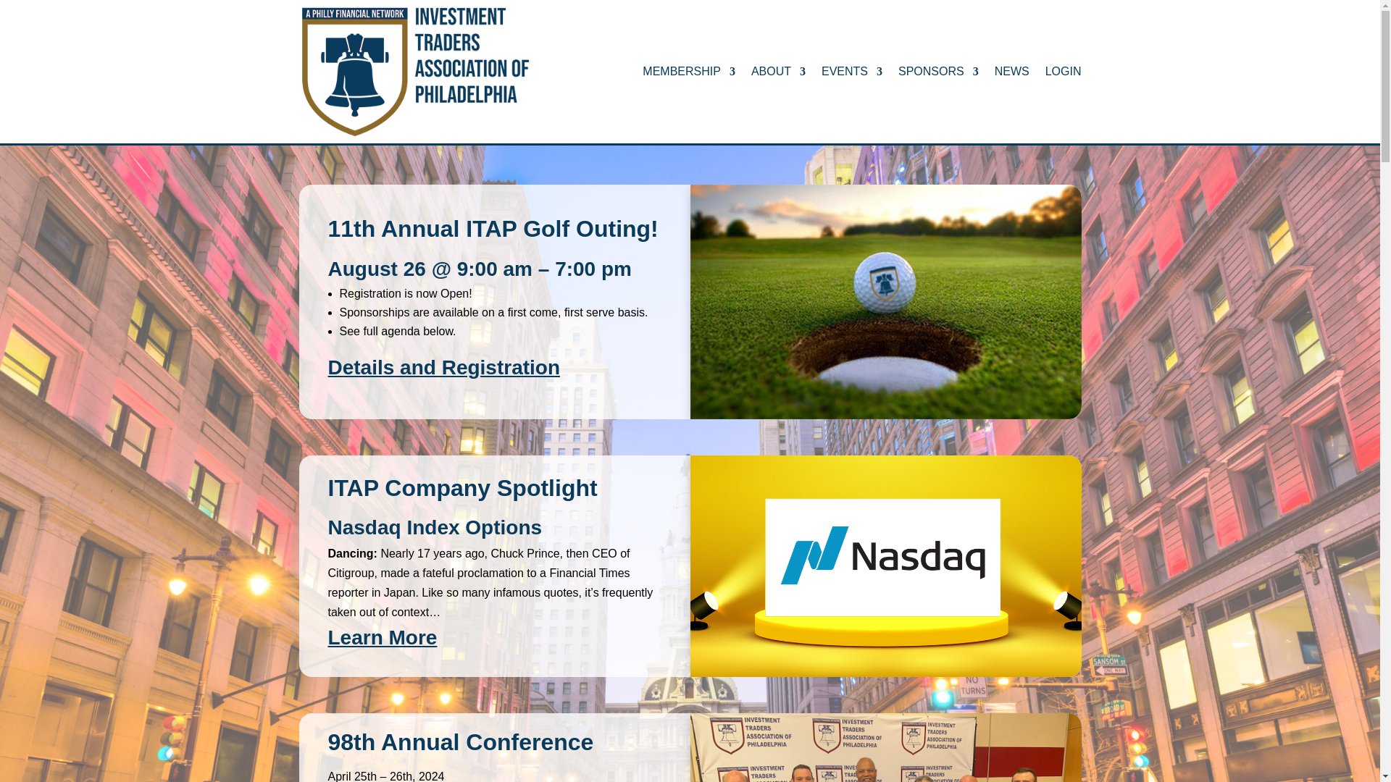 The width and height of the screenshot is (1391, 782). Describe the element at coordinates (939, 104) in the screenshot. I see `SPONSORS` at that location.